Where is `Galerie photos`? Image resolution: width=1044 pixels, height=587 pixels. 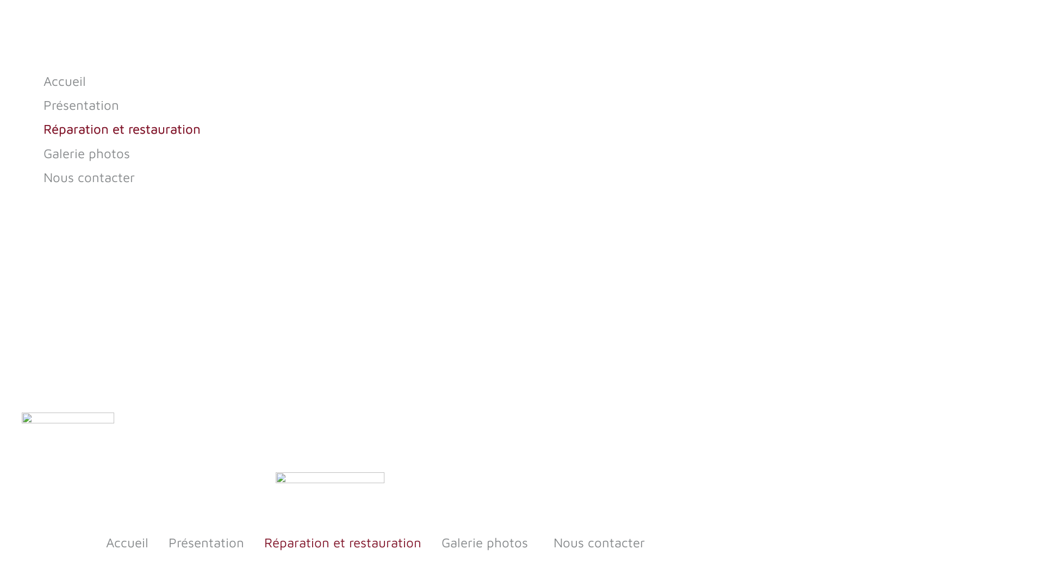 Galerie photos is located at coordinates (257, 155).